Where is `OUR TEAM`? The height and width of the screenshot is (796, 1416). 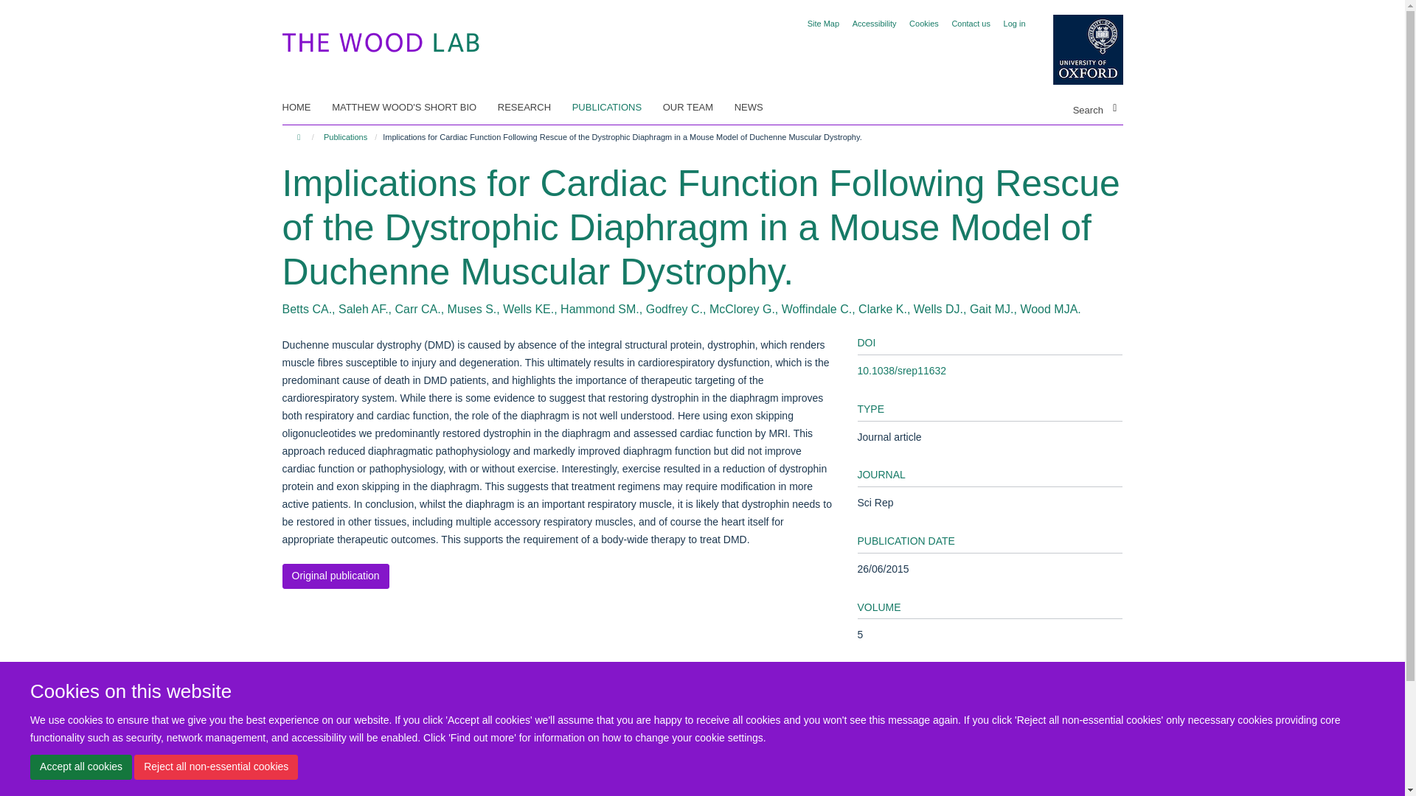 OUR TEAM is located at coordinates (697, 107).